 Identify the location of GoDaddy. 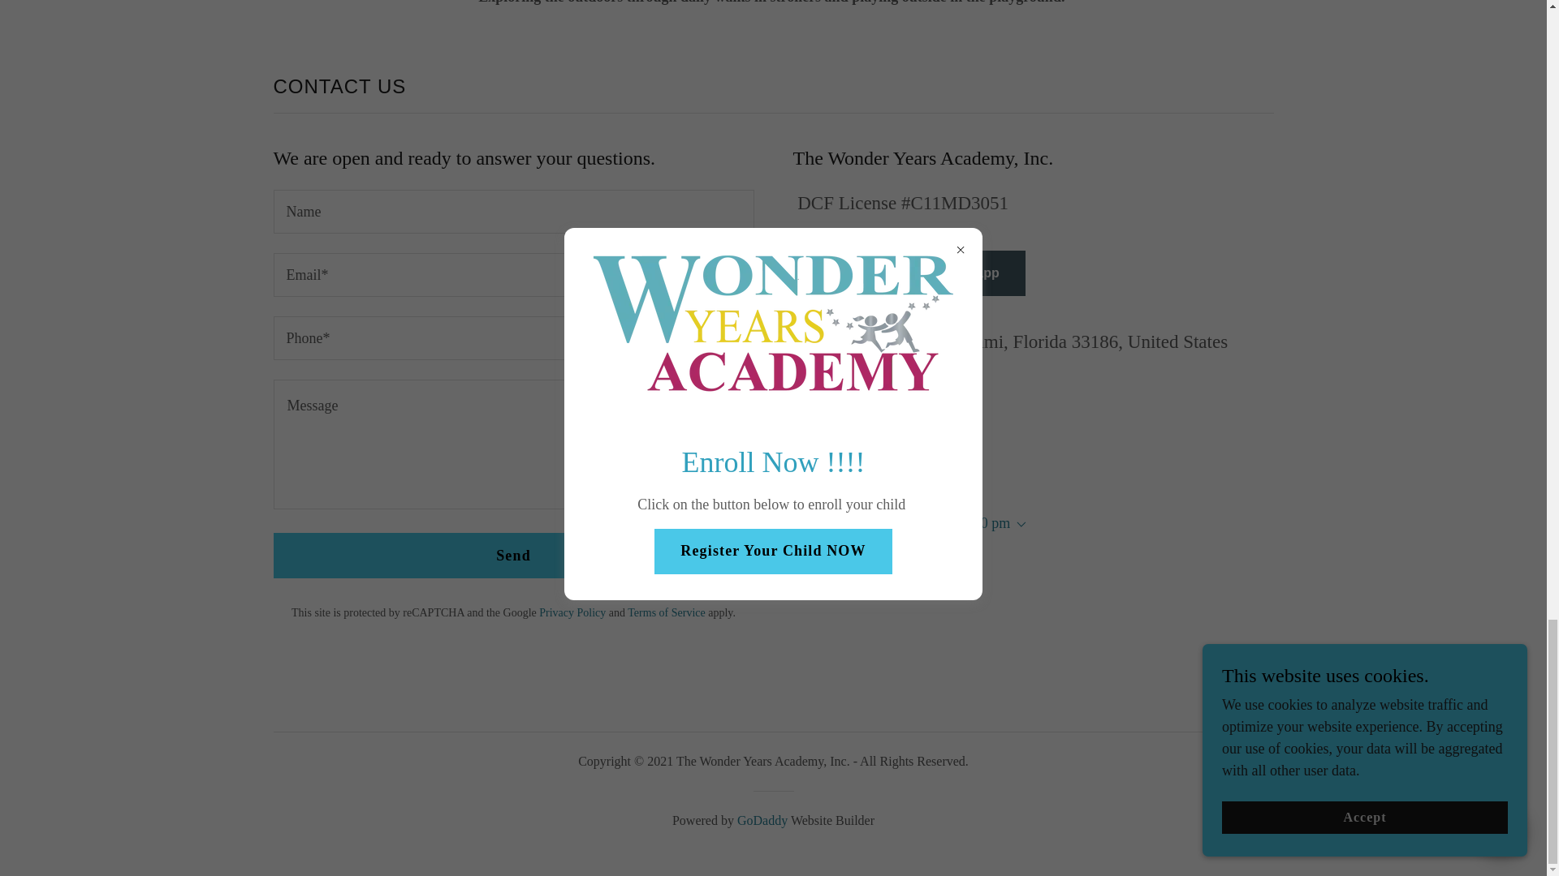
(762, 820).